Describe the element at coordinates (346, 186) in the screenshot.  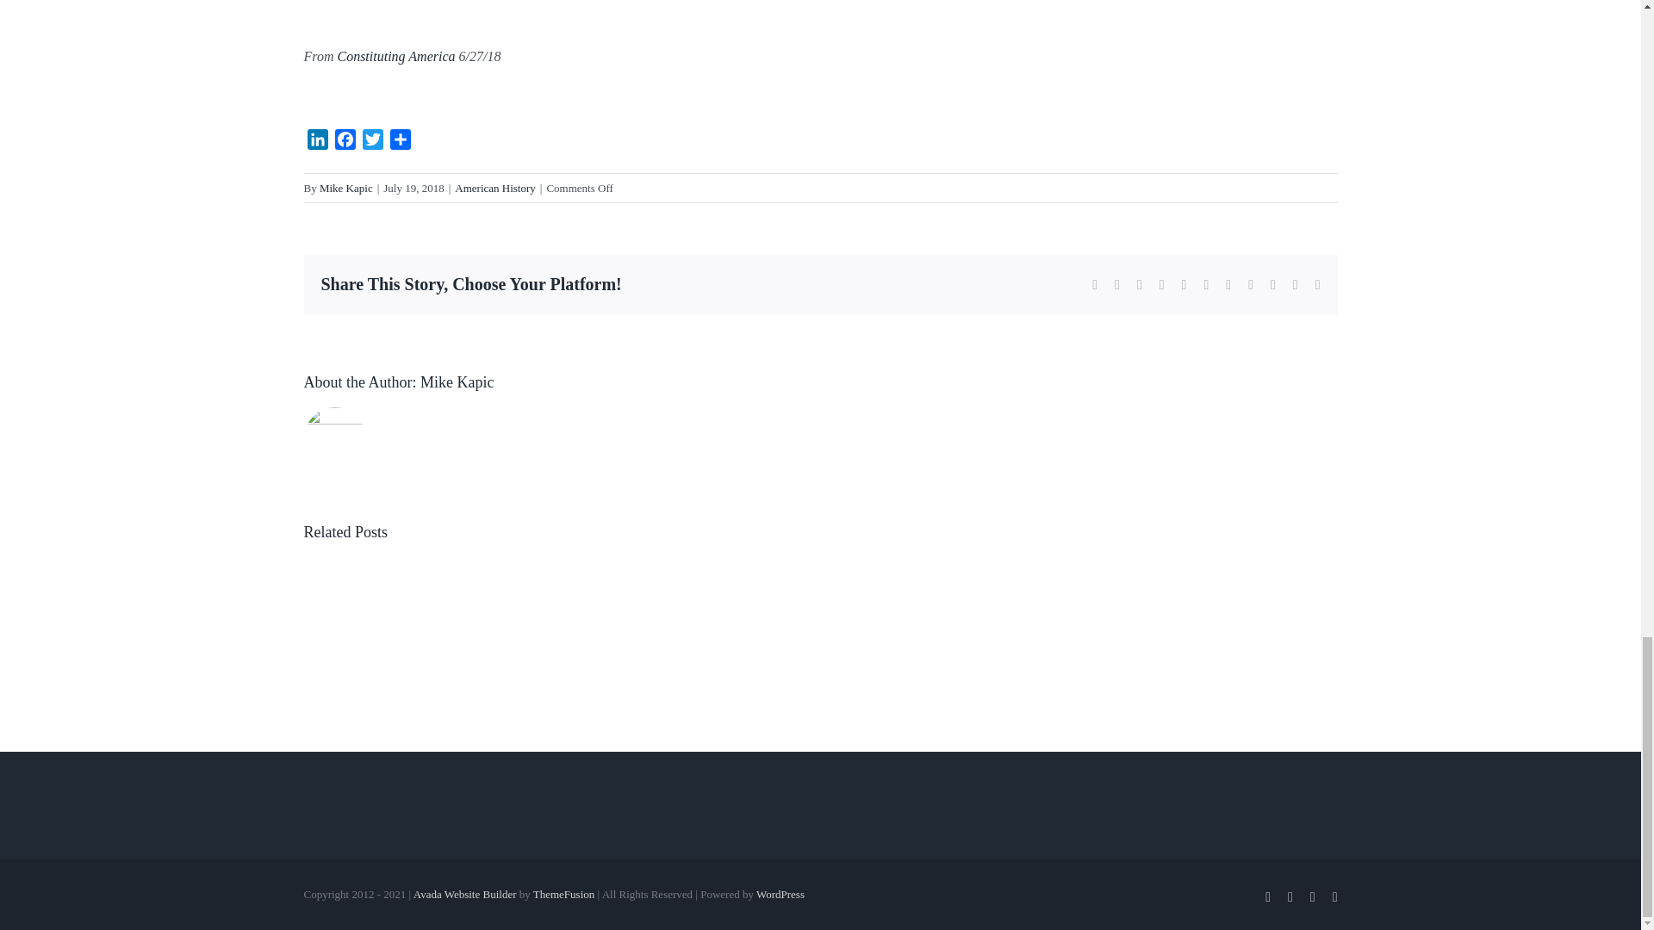
I see `Mike Kapic` at that location.